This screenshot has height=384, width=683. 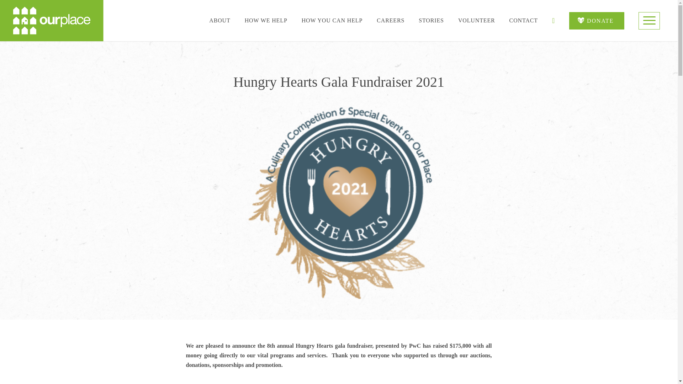 What do you see at coordinates (332, 20) in the screenshot?
I see `HOW YOU CAN HELP` at bounding box center [332, 20].